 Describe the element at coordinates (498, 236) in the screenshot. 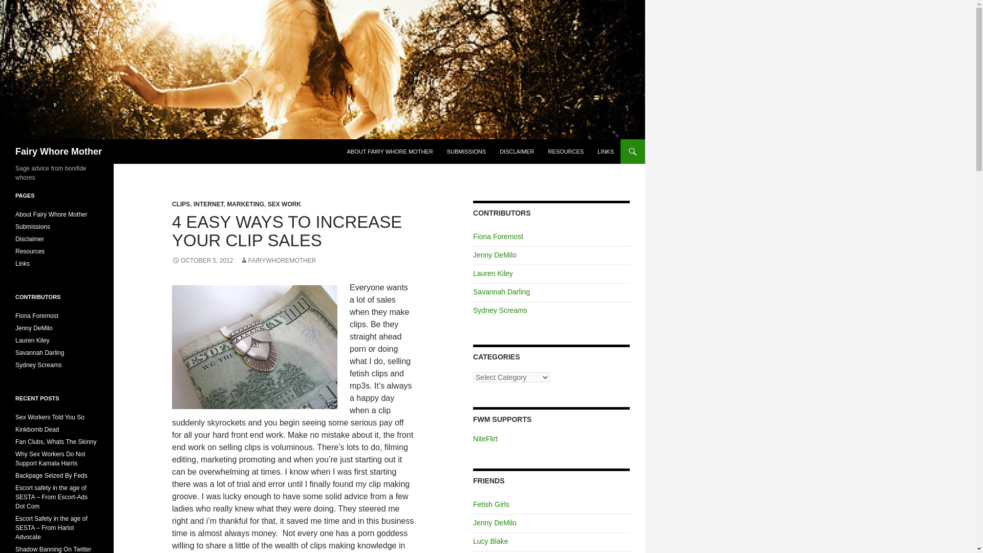

I see `Fiona Foremost` at that location.